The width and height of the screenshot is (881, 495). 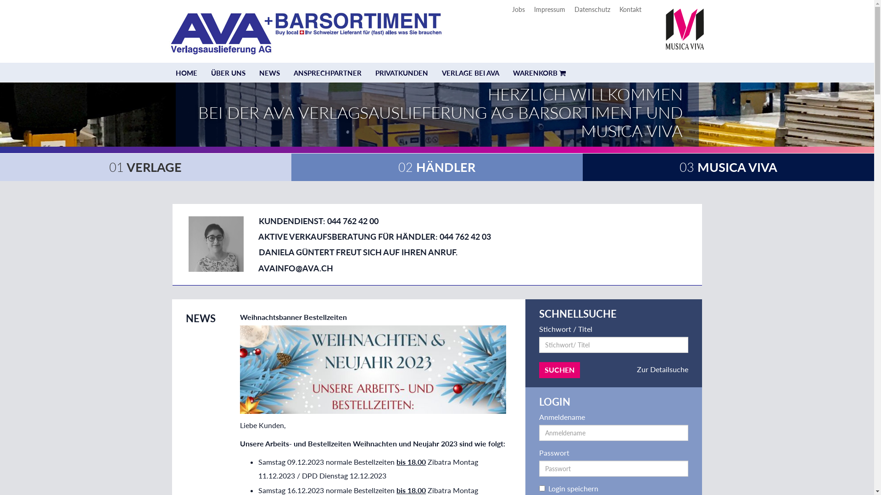 What do you see at coordinates (401, 73) in the screenshot?
I see `PRIVATKUNDEN` at bounding box center [401, 73].